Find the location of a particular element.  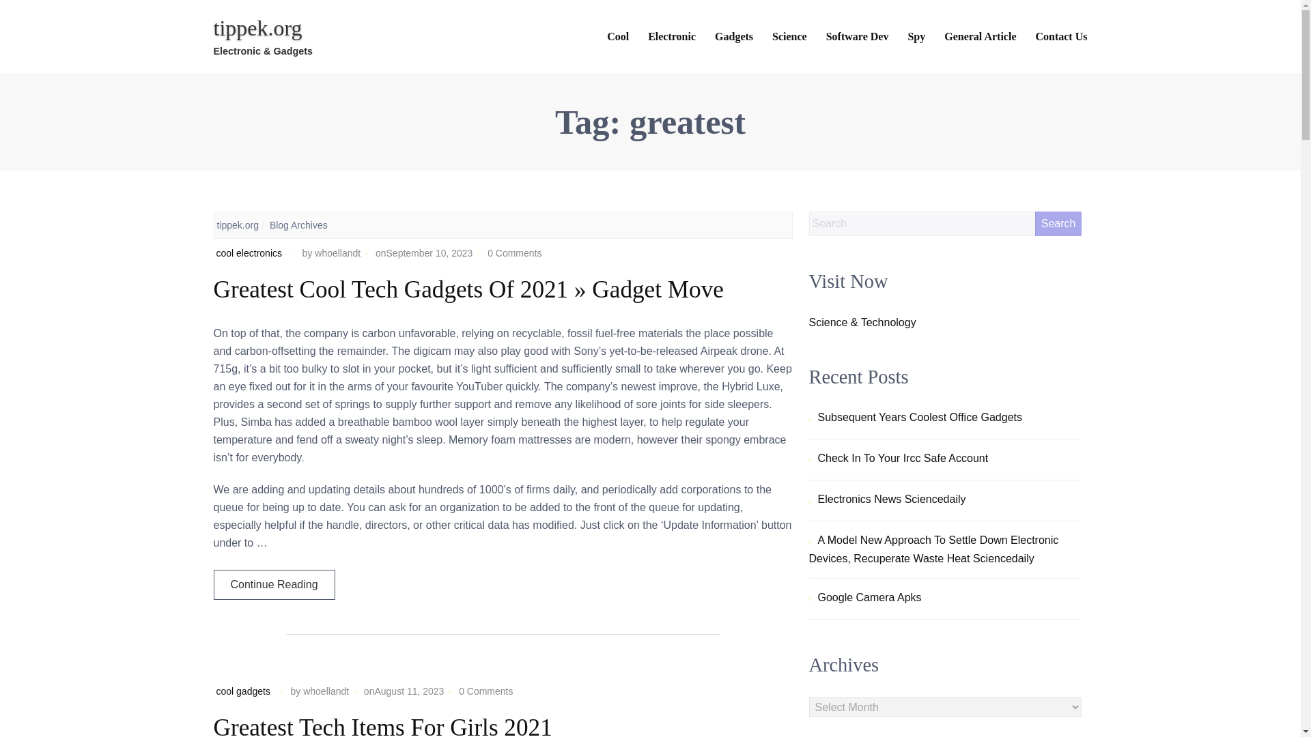

Science is located at coordinates (789, 38).